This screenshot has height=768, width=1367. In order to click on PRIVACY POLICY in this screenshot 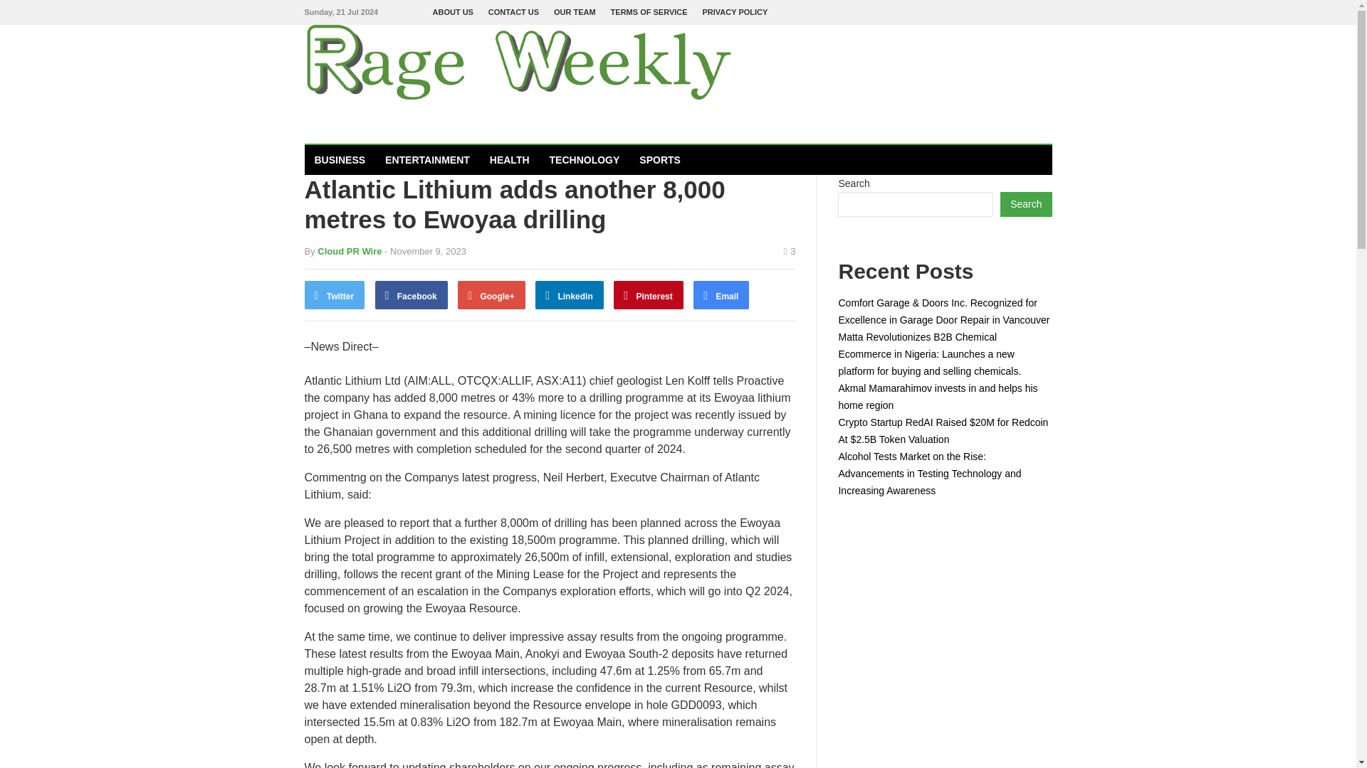, I will do `click(735, 12)`.